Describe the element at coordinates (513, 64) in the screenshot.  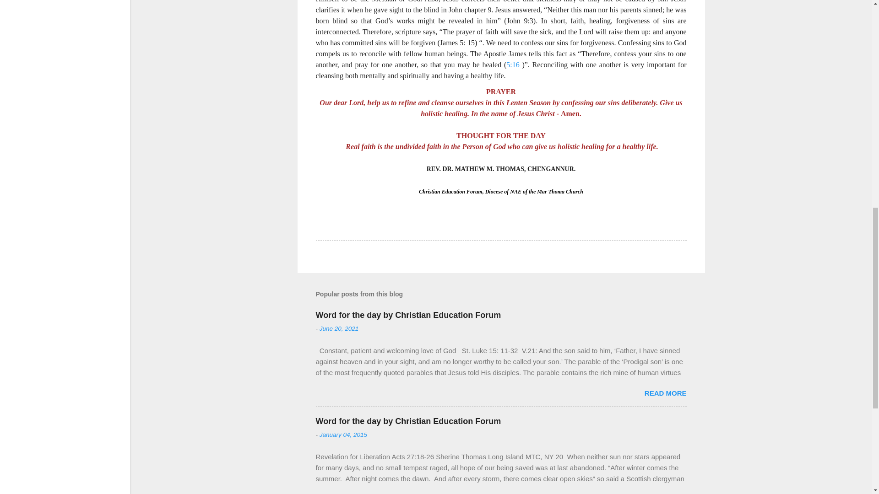
I see `5:16` at that location.